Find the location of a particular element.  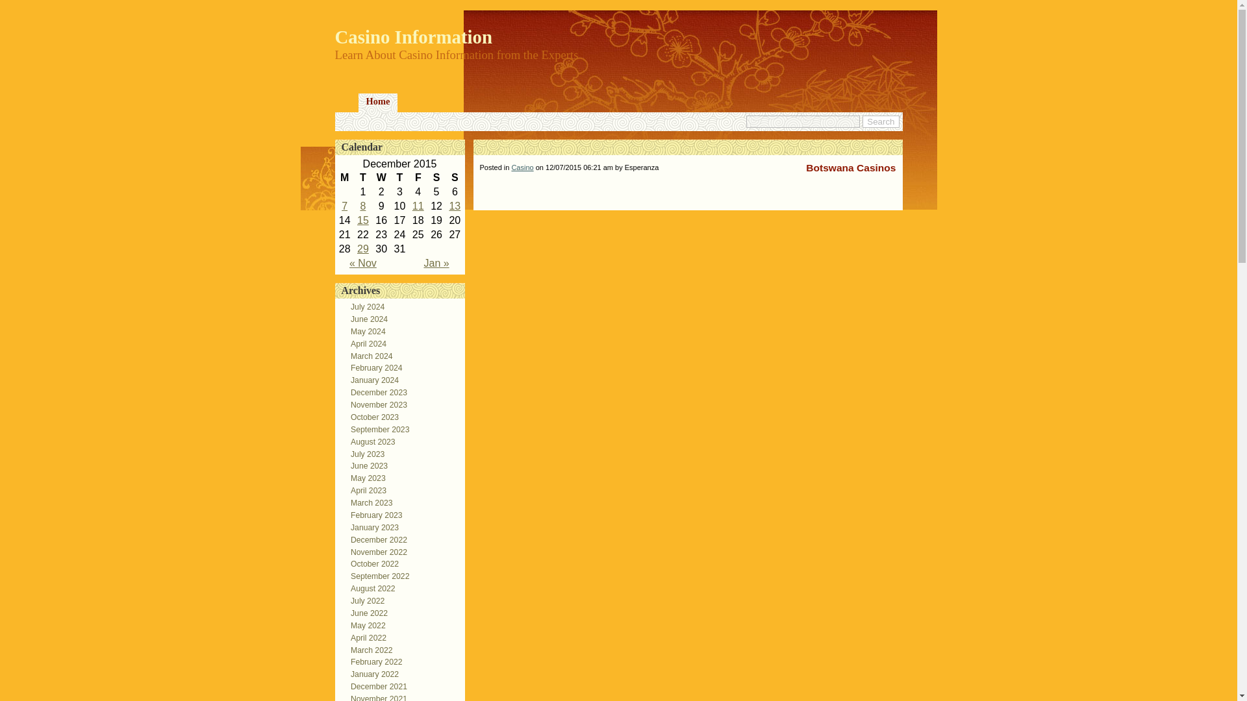

November 2023 is located at coordinates (375, 404).